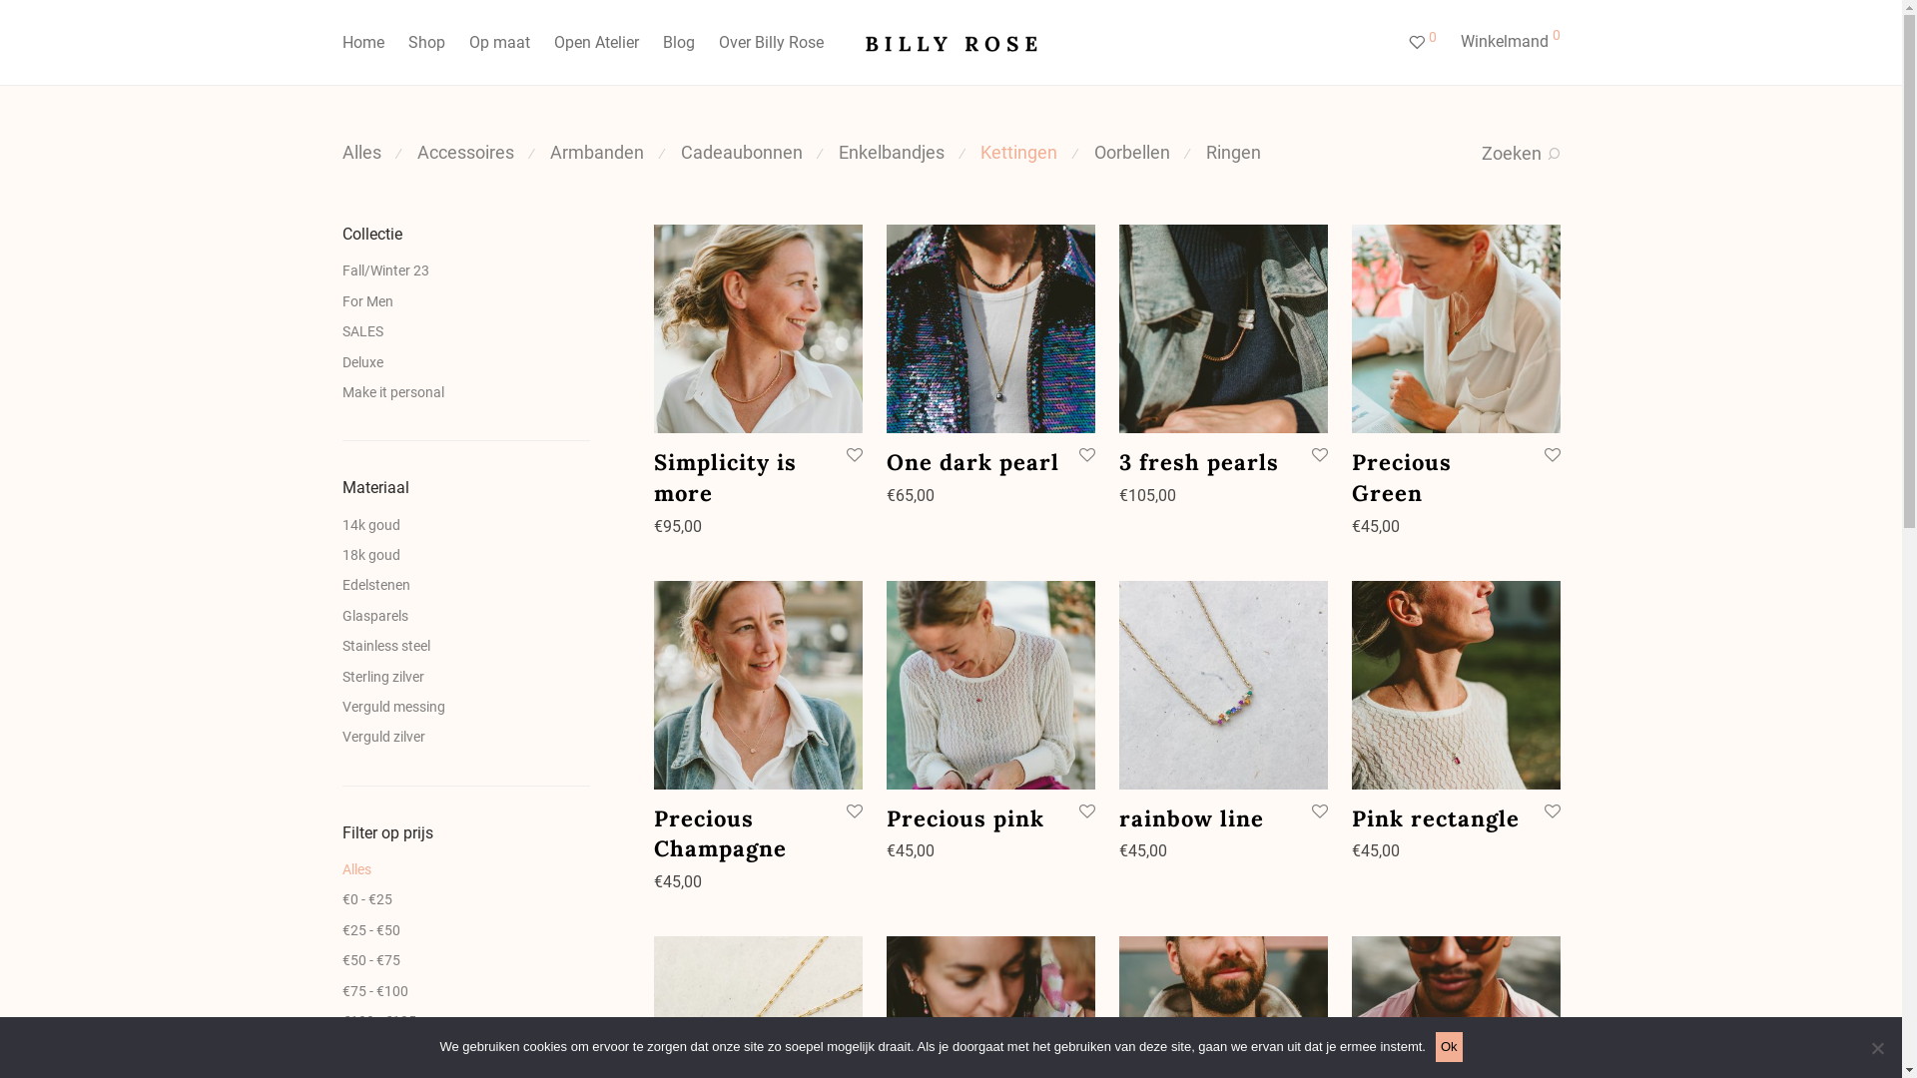  I want to click on Accessoires, so click(465, 152).